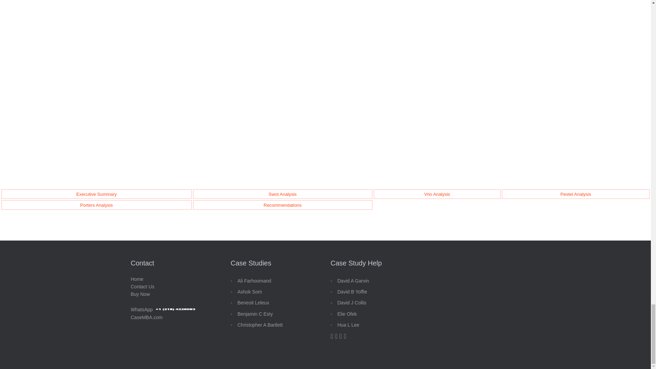  Describe the element at coordinates (255, 314) in the screenshot. I see `Benjamin C Esty` at that location.